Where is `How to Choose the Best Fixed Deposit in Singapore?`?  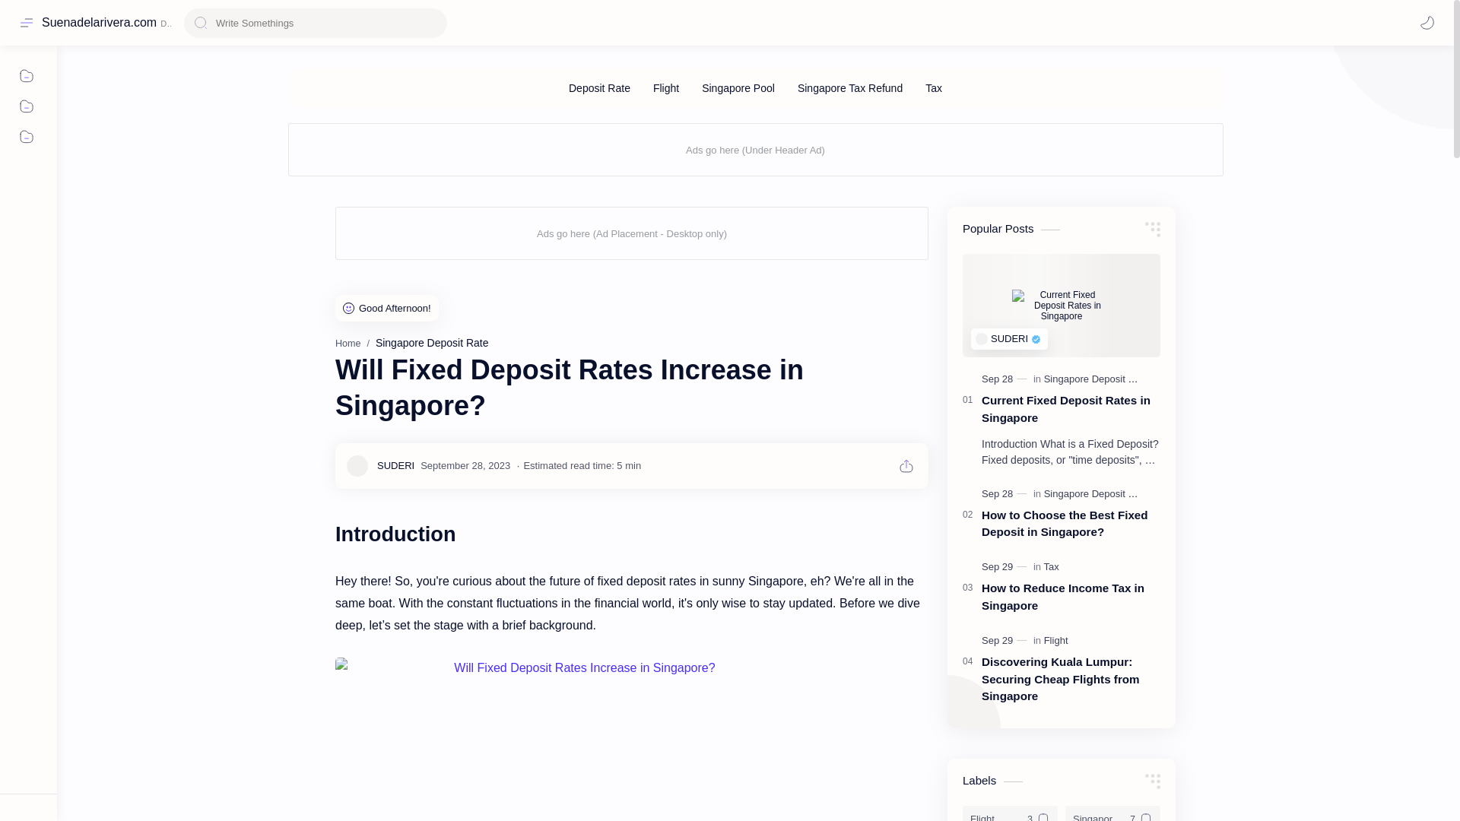
How to Choose the Best Fixed Deposit in Singapore? is located at coordinates (1071, 525).